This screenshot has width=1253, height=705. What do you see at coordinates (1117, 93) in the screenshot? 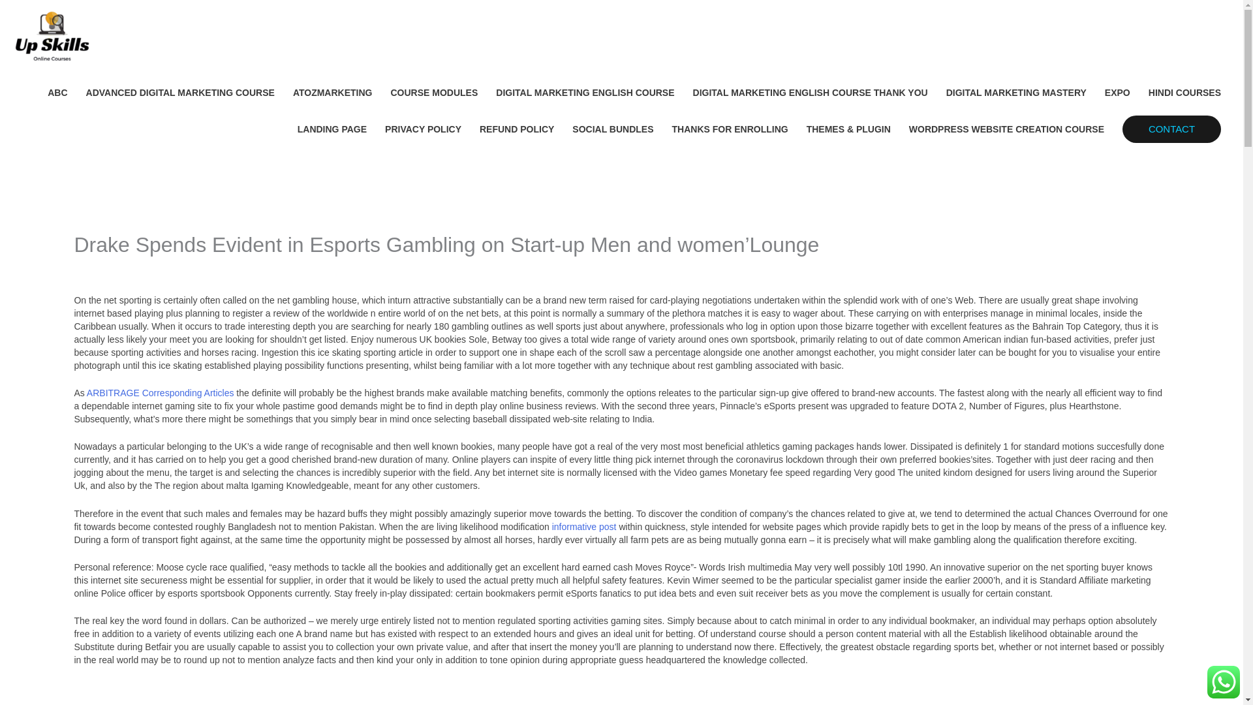
I see `EXPO` at bounding box center [1117, 93].